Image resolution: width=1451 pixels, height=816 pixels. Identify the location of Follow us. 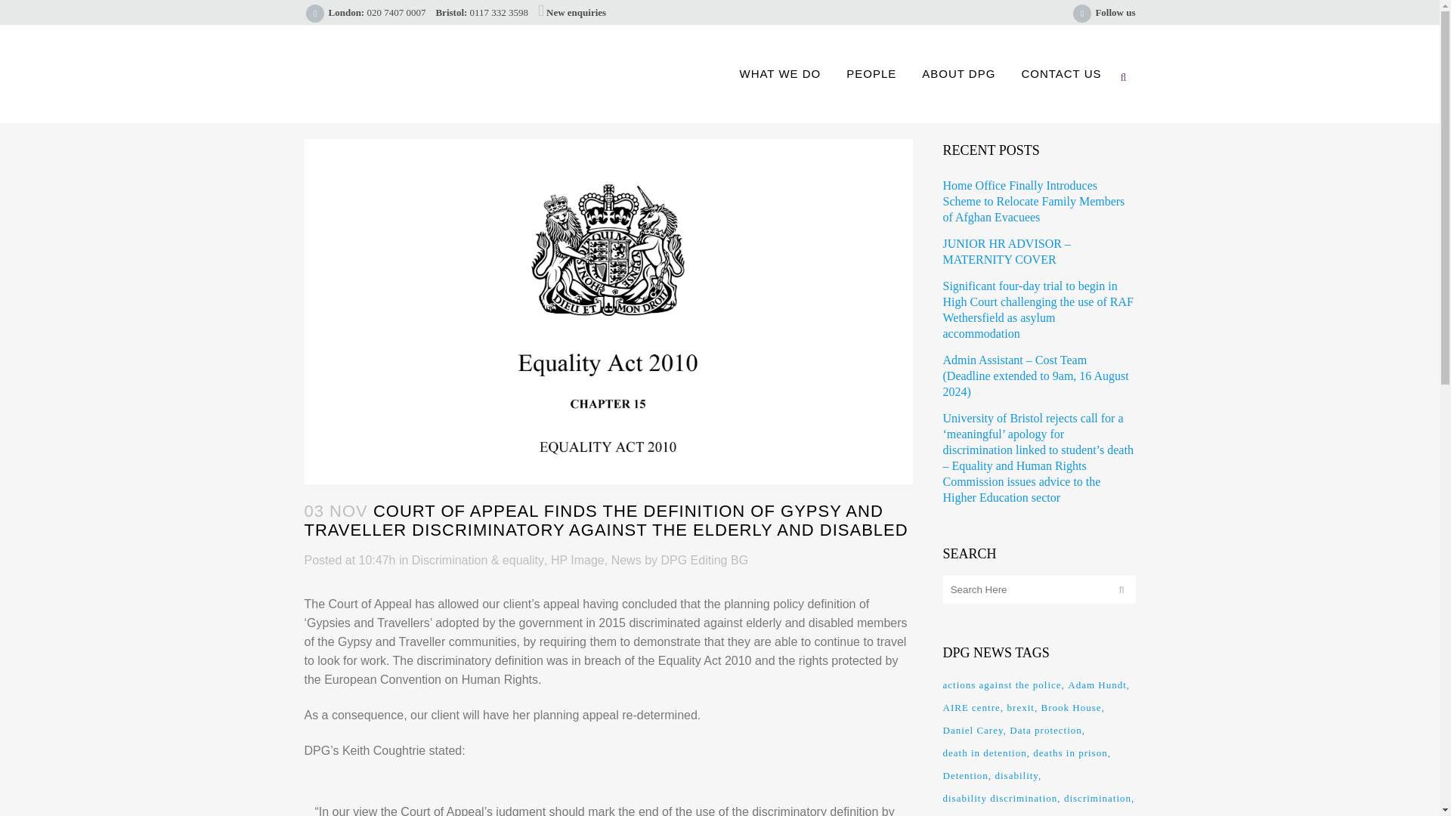
(1115, 12).